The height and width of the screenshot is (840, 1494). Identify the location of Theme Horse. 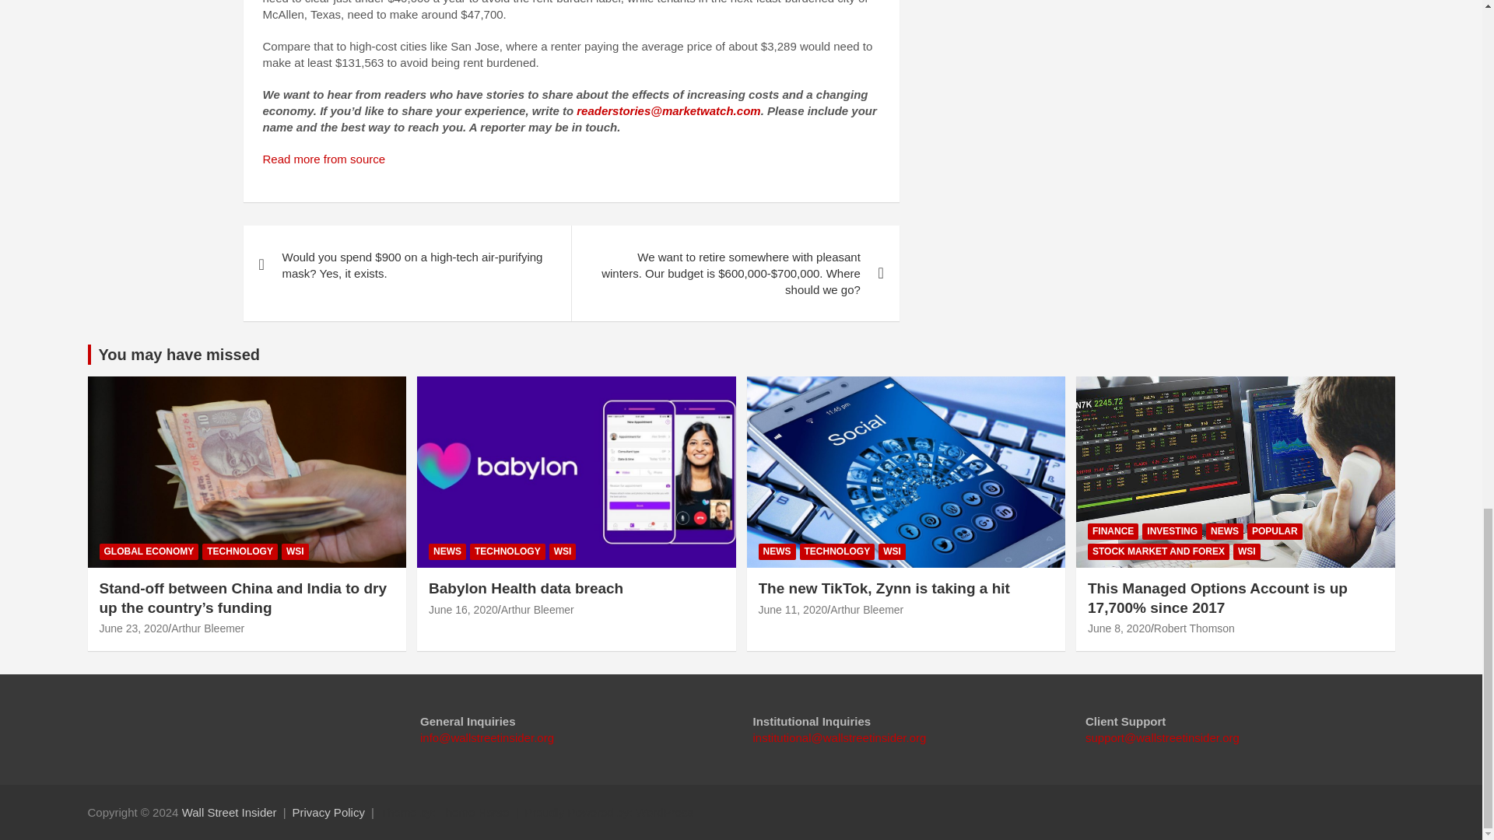
(474, 812).